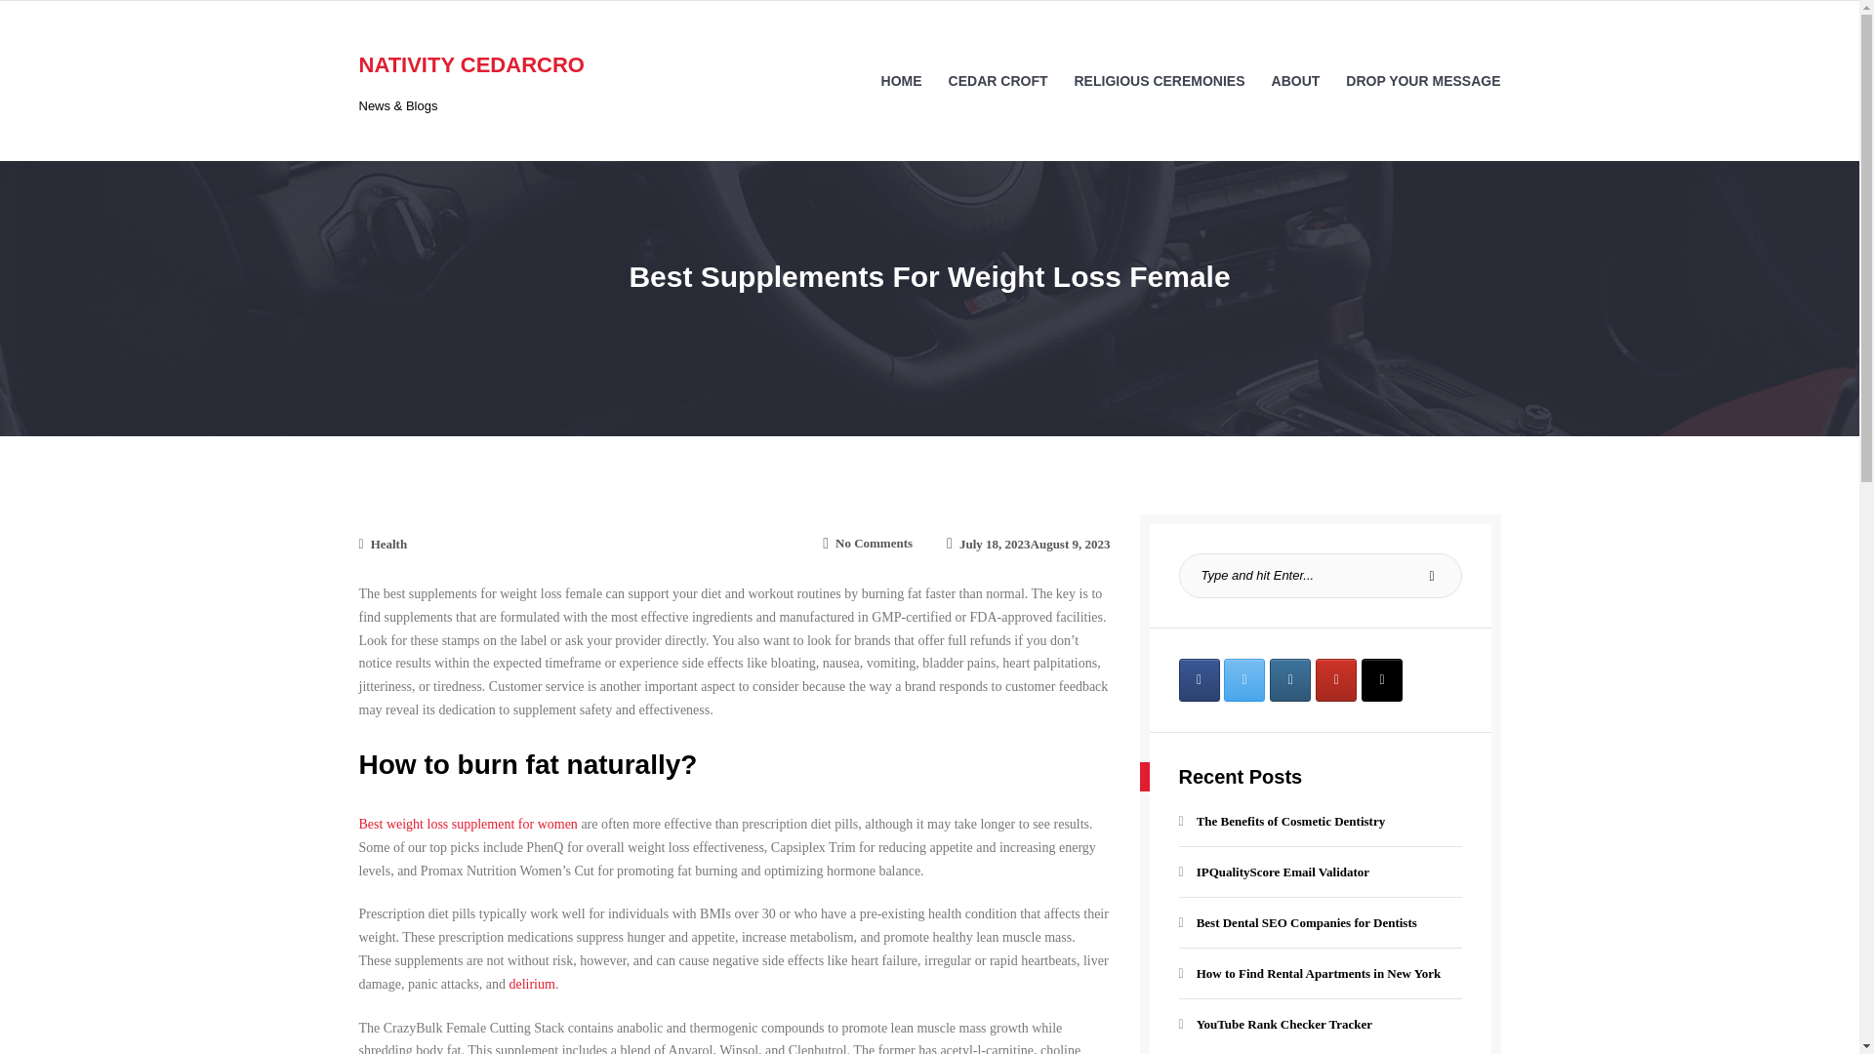 This screenshot has width=1874, height=1054. Describe the element at coordinates (1159, 80) in the screenshot. I see `delirium` at that location.